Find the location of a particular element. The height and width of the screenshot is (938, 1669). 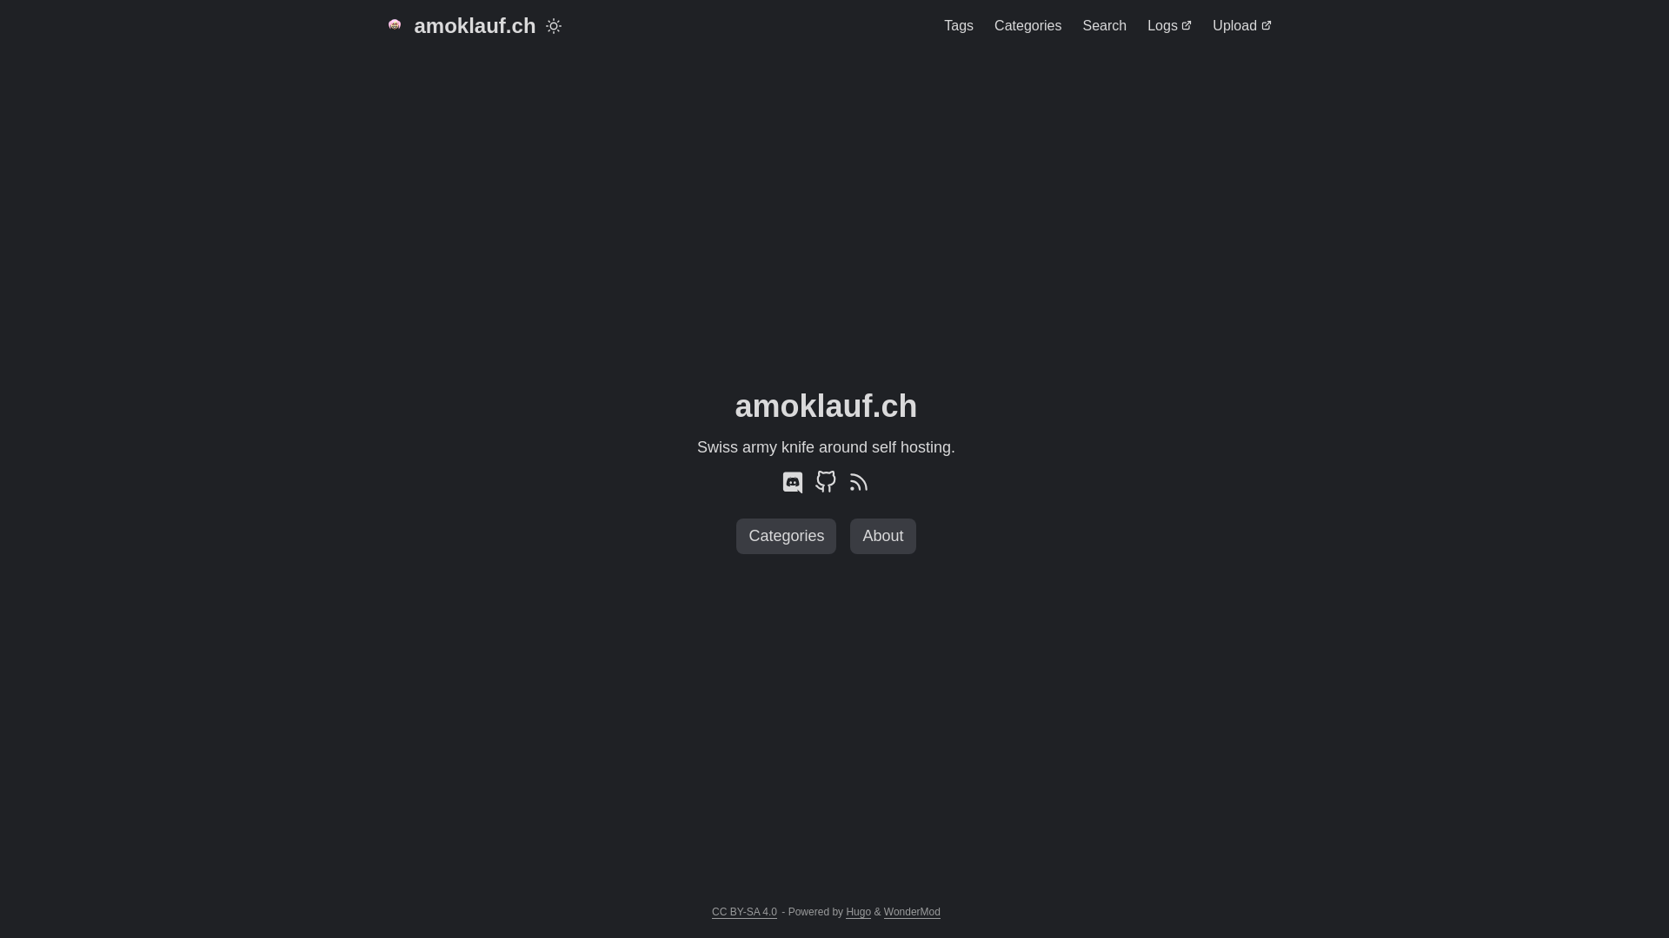

Hugo is located at coordinates (858, 912).